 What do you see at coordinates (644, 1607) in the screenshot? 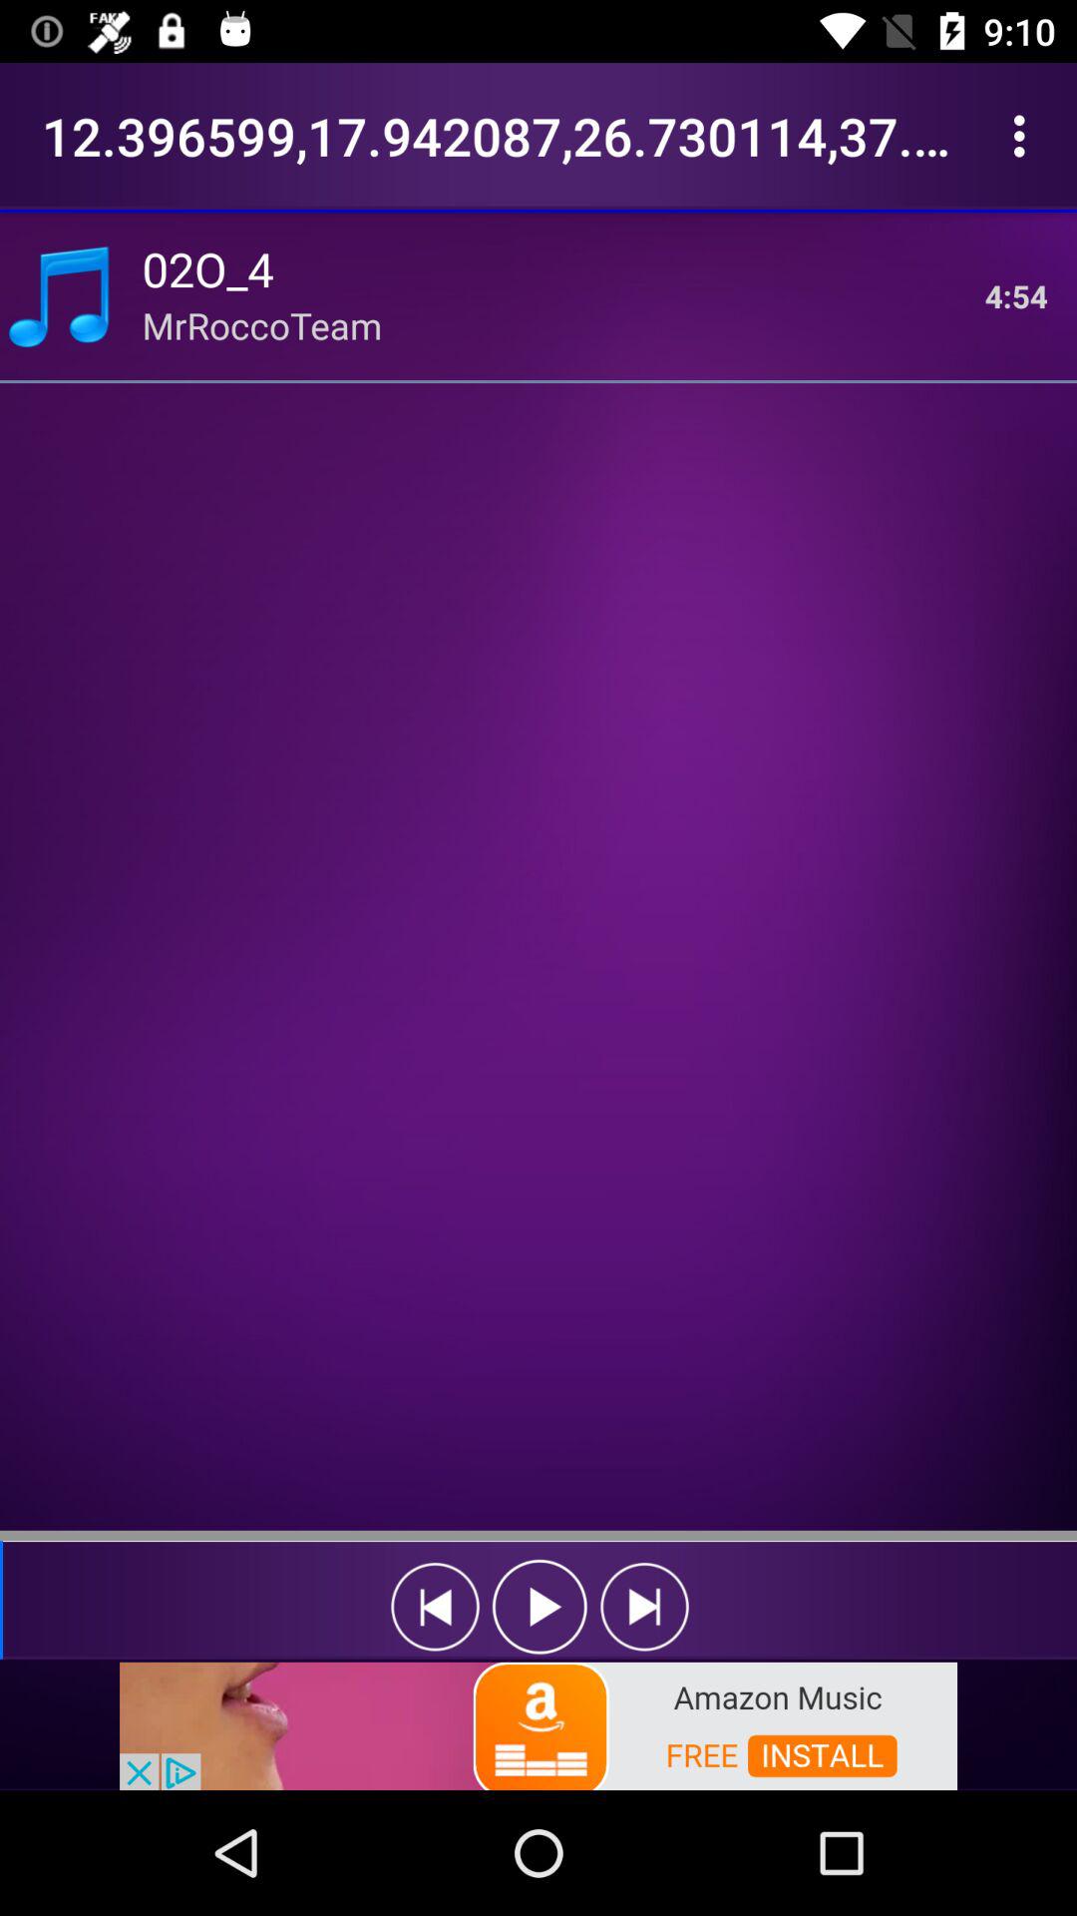
I see `fast forward` at bounding box center [644, 1607].